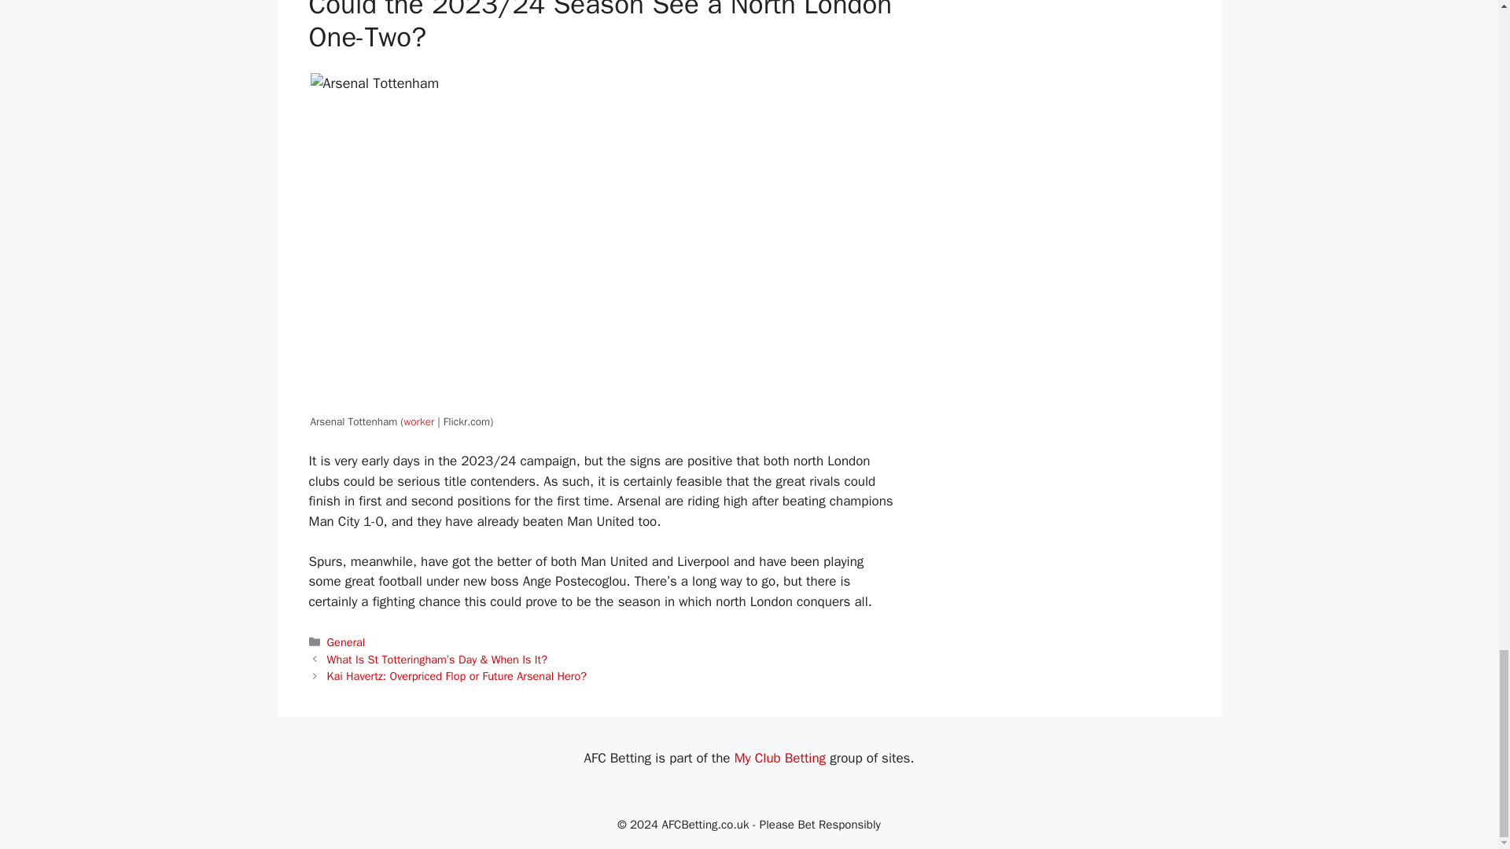  Describe the element at coordinates (457, 676) in the screenshot. I see `Next` at that location.